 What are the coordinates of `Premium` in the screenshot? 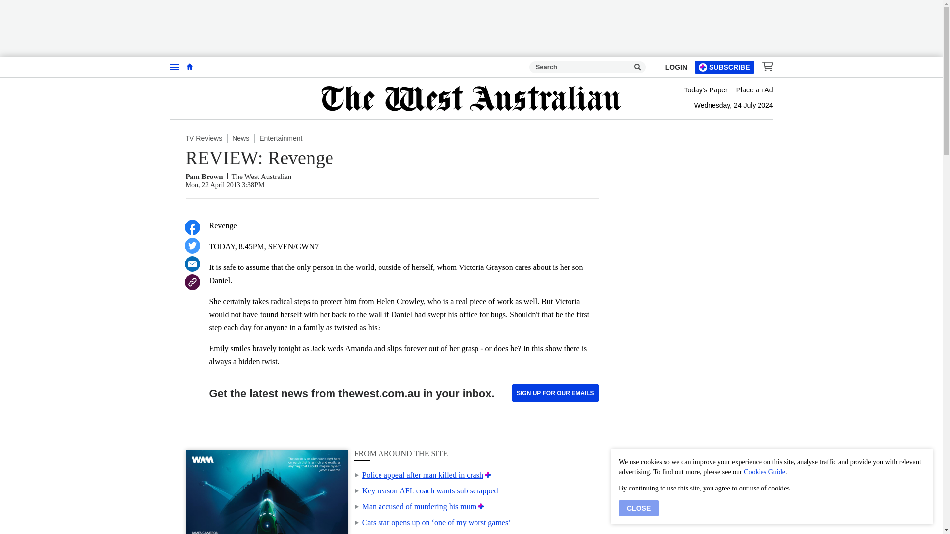 It's located at (481, 506).